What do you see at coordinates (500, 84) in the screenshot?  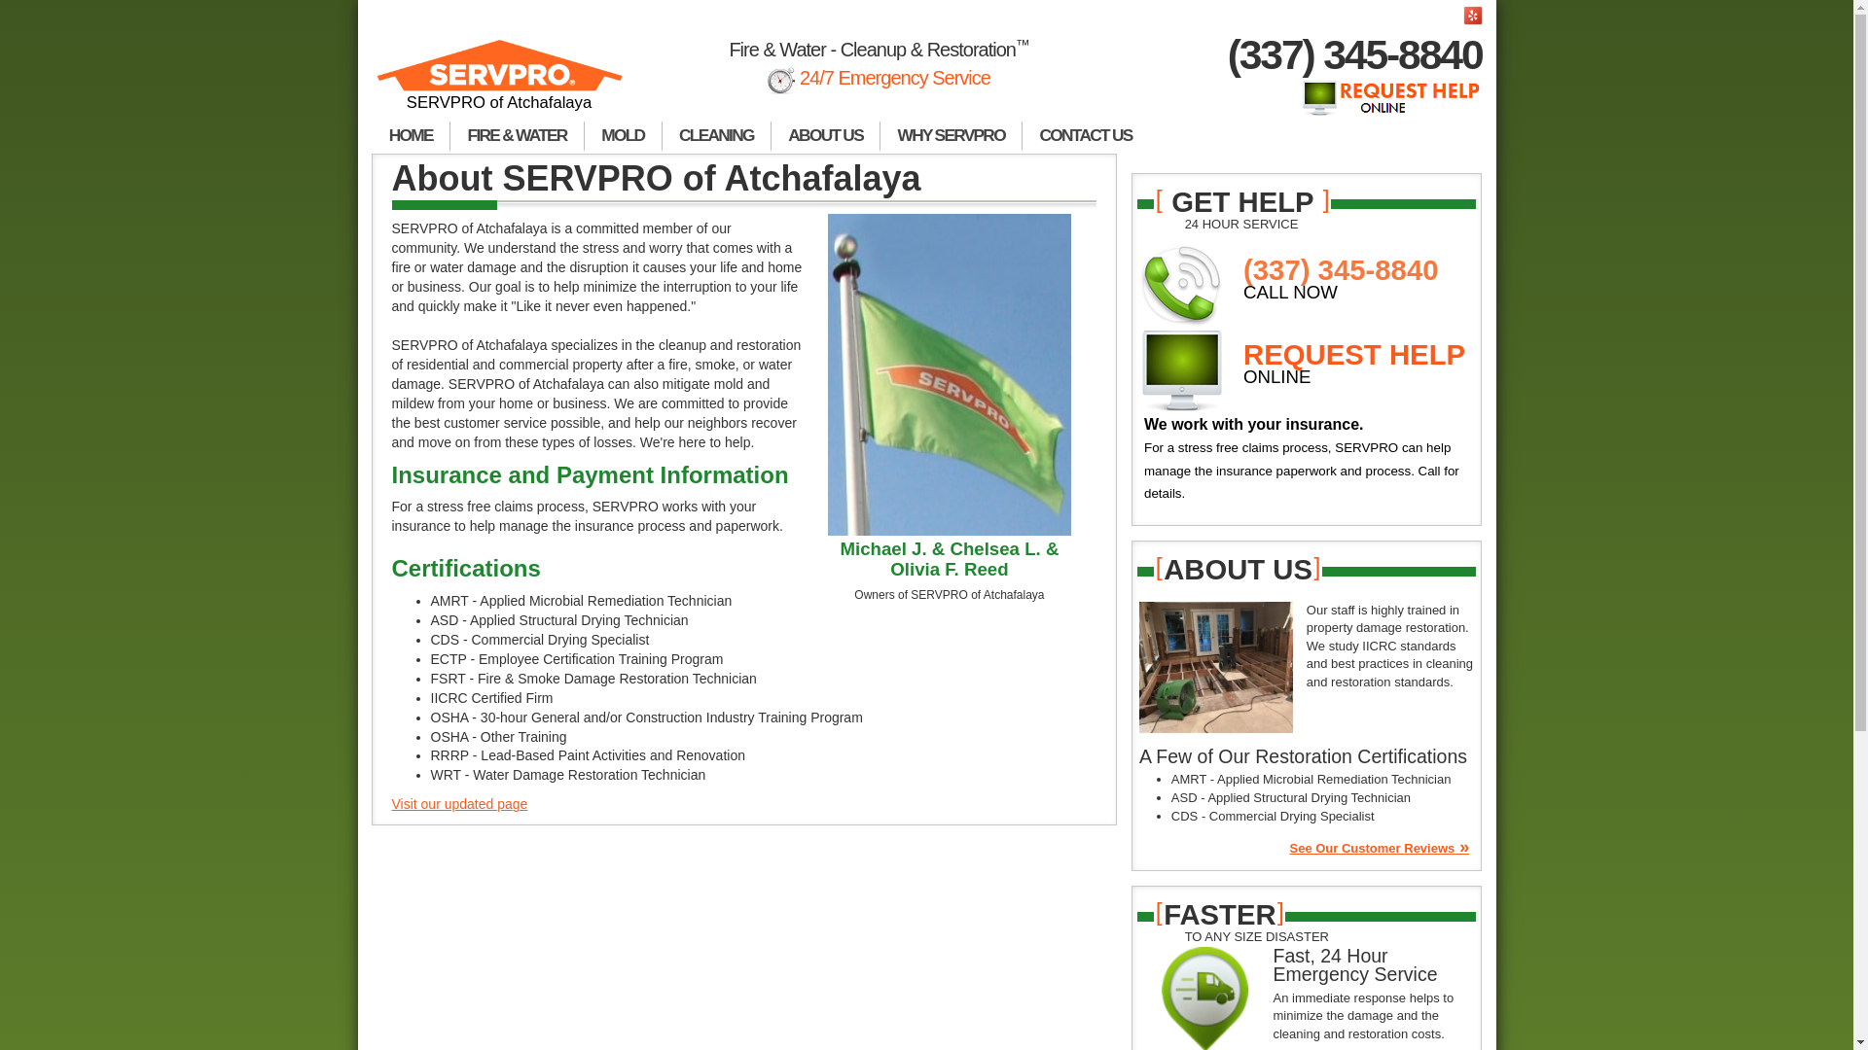 I see `SERVPRO of Atchafalaya` at bounding box center [500, 84].